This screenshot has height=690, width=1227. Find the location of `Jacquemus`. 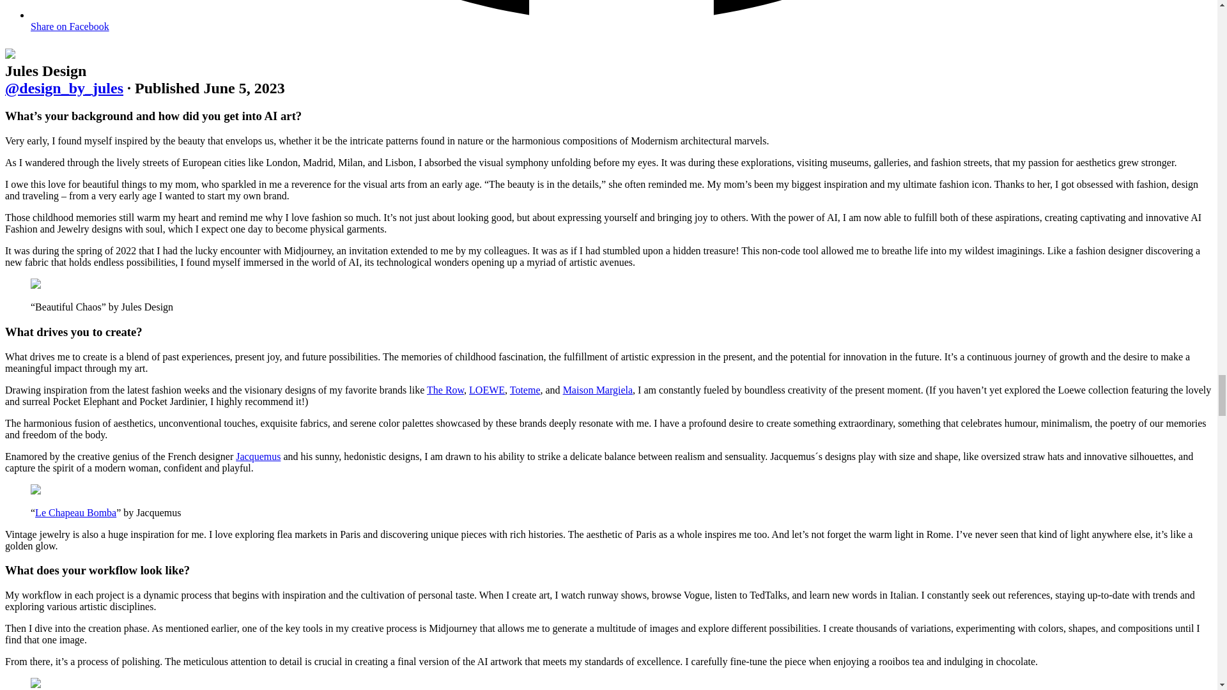

Jacquemus is located at coordinates (258, 456).